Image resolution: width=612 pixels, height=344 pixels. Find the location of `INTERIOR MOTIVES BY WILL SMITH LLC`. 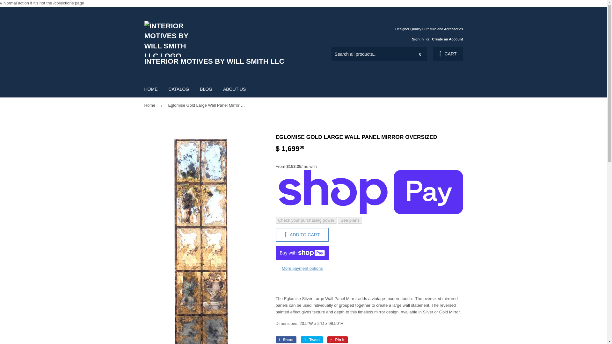

INTERIOR MOTIVES BY WILL SMITH LLC is located at coordinates (448, 54).